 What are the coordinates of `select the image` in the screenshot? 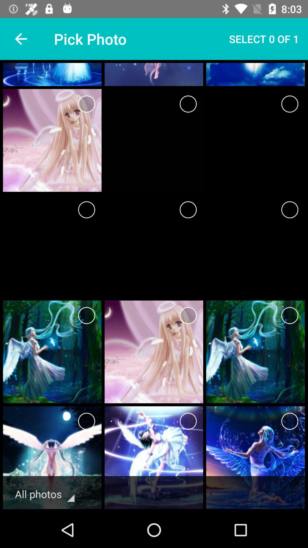 It's located at (87, 209).